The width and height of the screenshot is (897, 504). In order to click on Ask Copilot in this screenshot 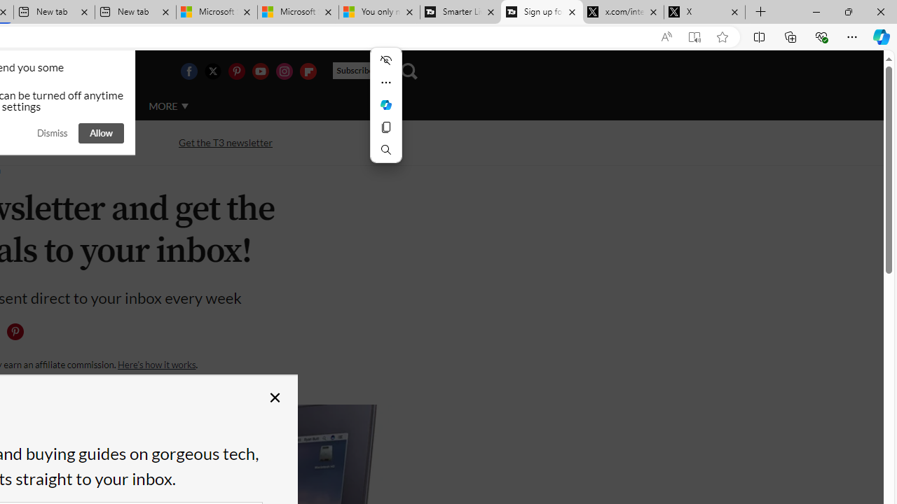, I will do `click(385, 105)`.